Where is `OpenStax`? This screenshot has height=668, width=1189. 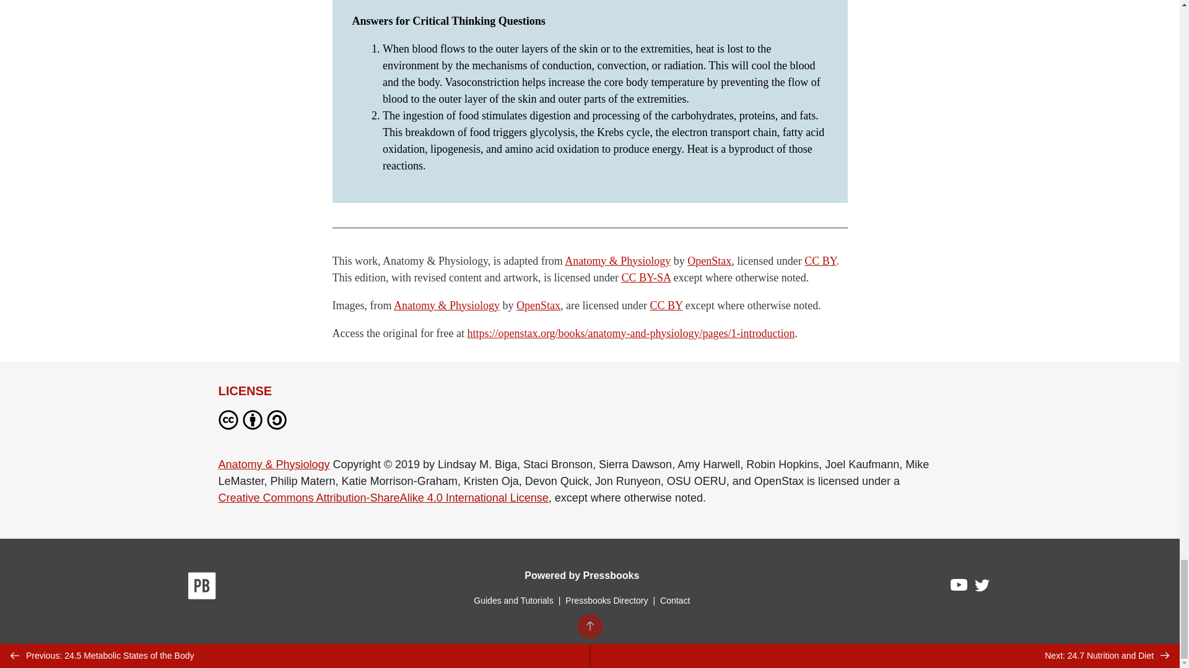 OpenStax is located at coordinates (538, 306).